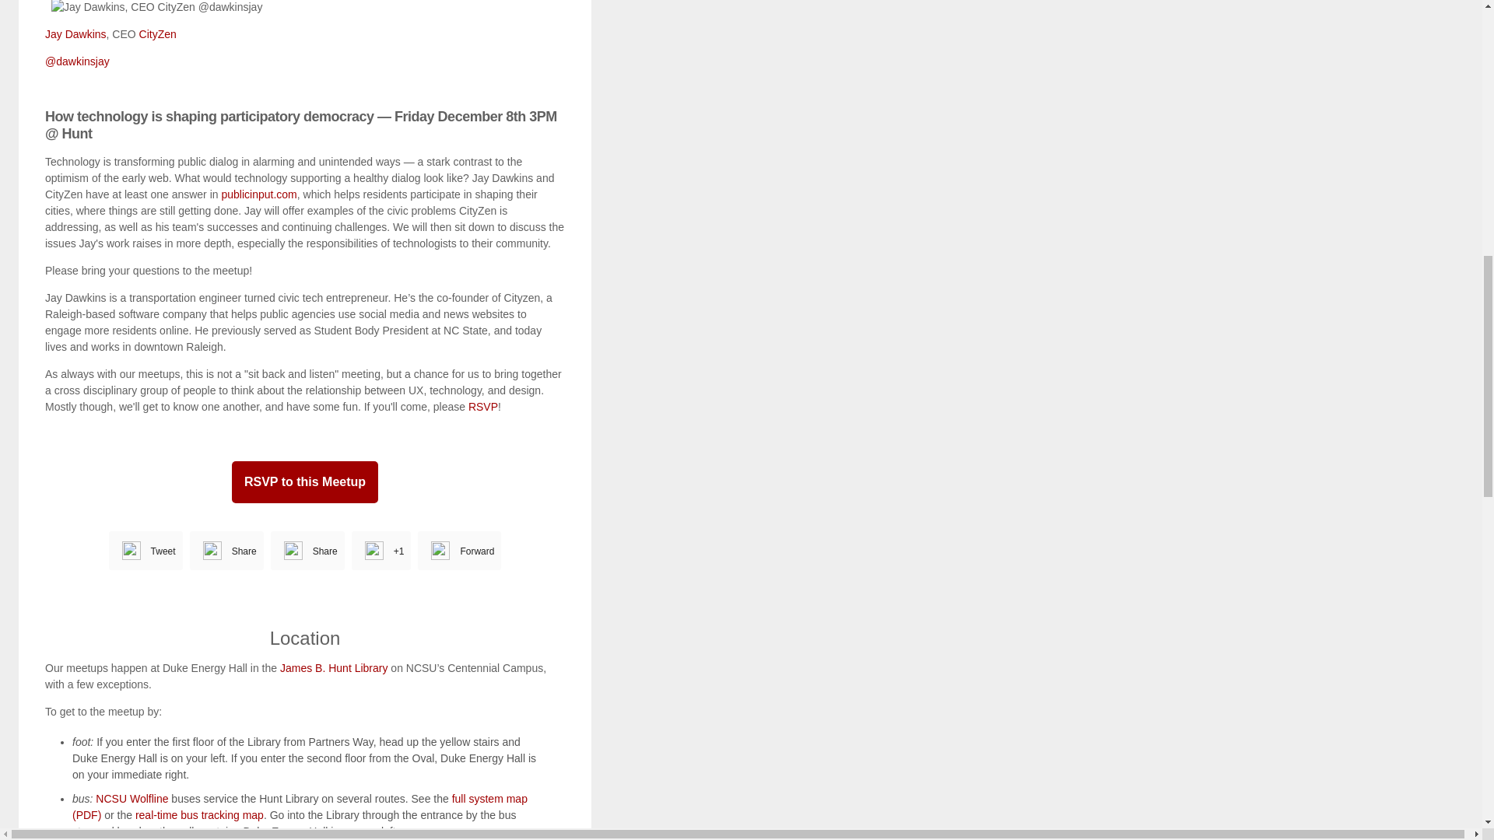 This screenshot has width=1494, height=840. What do you see at coordinates (244, 551) in the screenshot?
I see `Share` at bounding box center [244, 551].